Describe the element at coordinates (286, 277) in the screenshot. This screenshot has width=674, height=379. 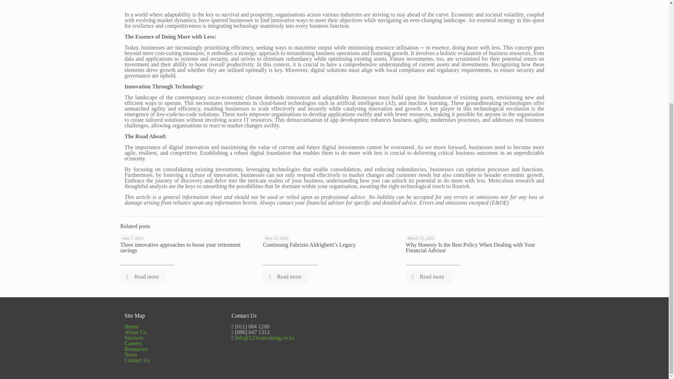
I see `Read more` at that location.